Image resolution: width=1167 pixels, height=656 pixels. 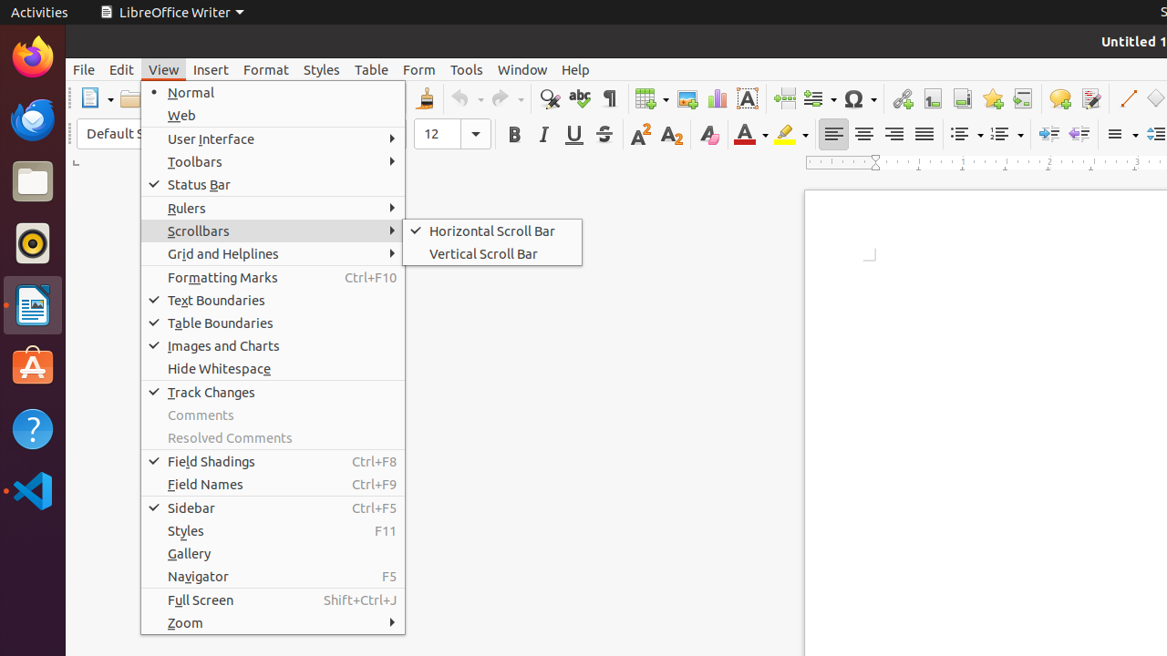 I want to click on Bookmark, so click(x=992, y=98).